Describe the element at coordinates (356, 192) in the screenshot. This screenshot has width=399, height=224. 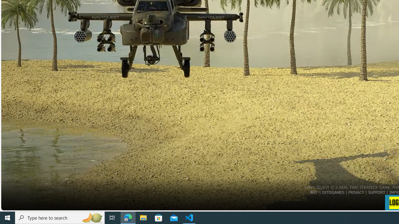
I see `PRIVACY` at that location.